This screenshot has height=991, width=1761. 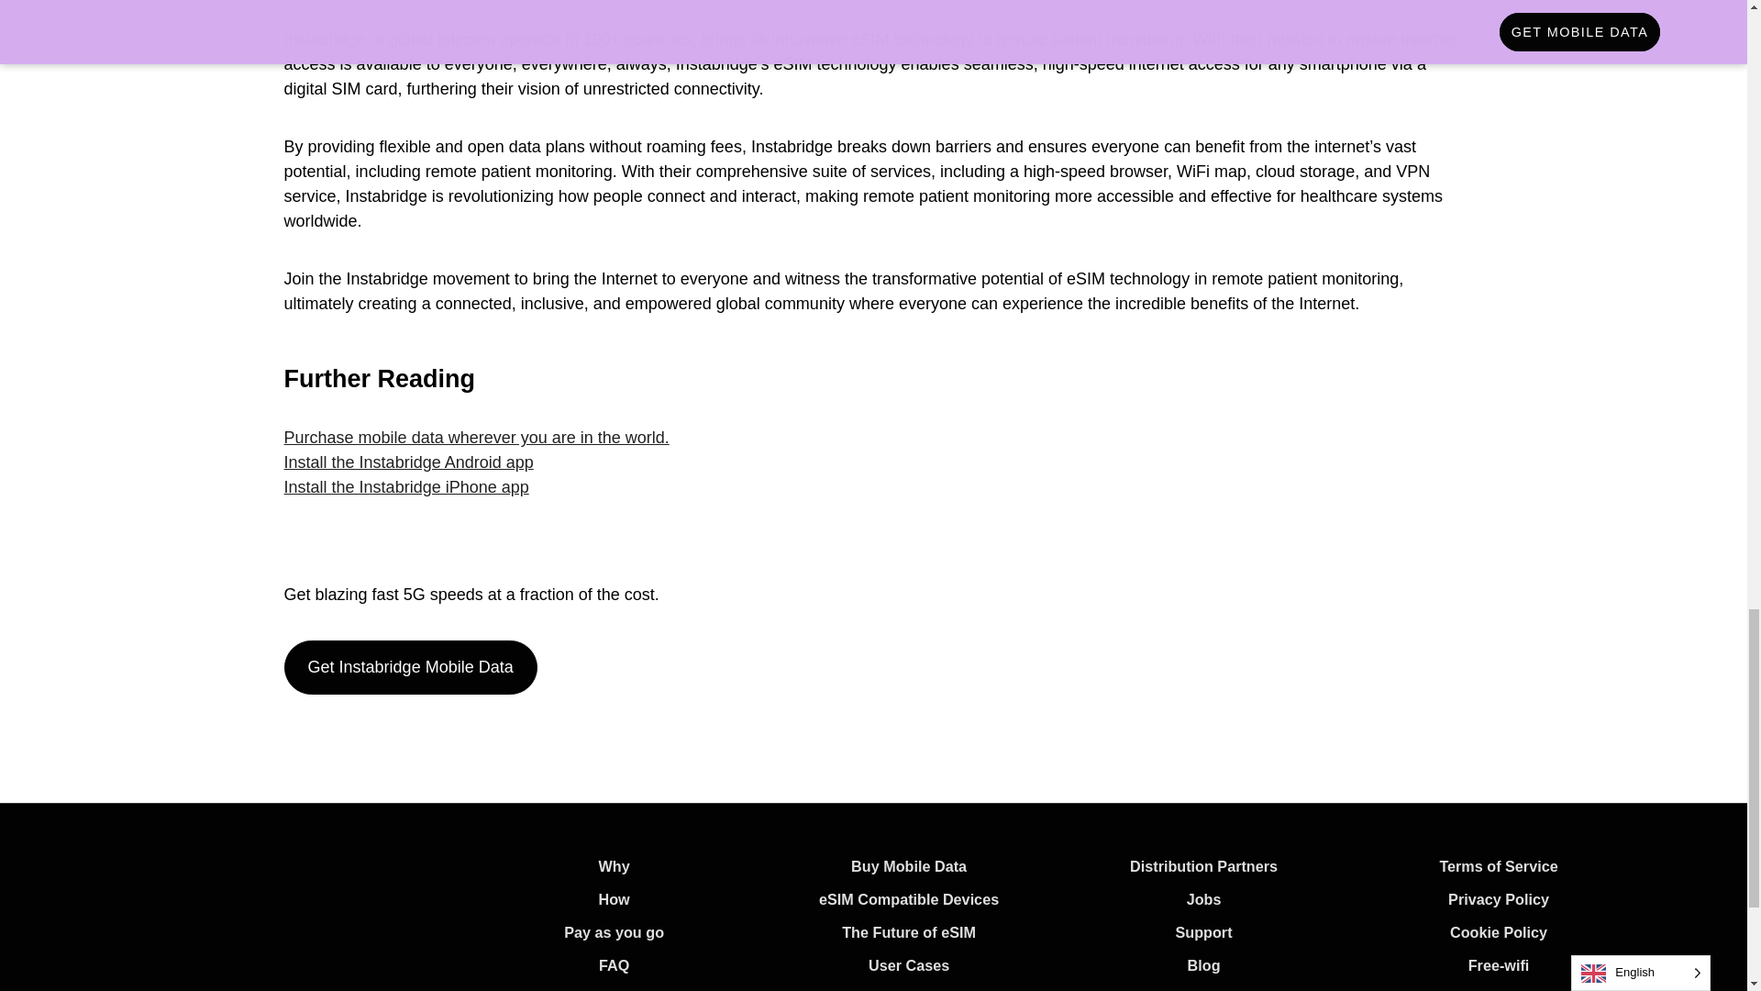 What do you see at coordinates (1499, 899) in the screenshot?
I see `Privacy Policy` at bounding box center [1499, 899].